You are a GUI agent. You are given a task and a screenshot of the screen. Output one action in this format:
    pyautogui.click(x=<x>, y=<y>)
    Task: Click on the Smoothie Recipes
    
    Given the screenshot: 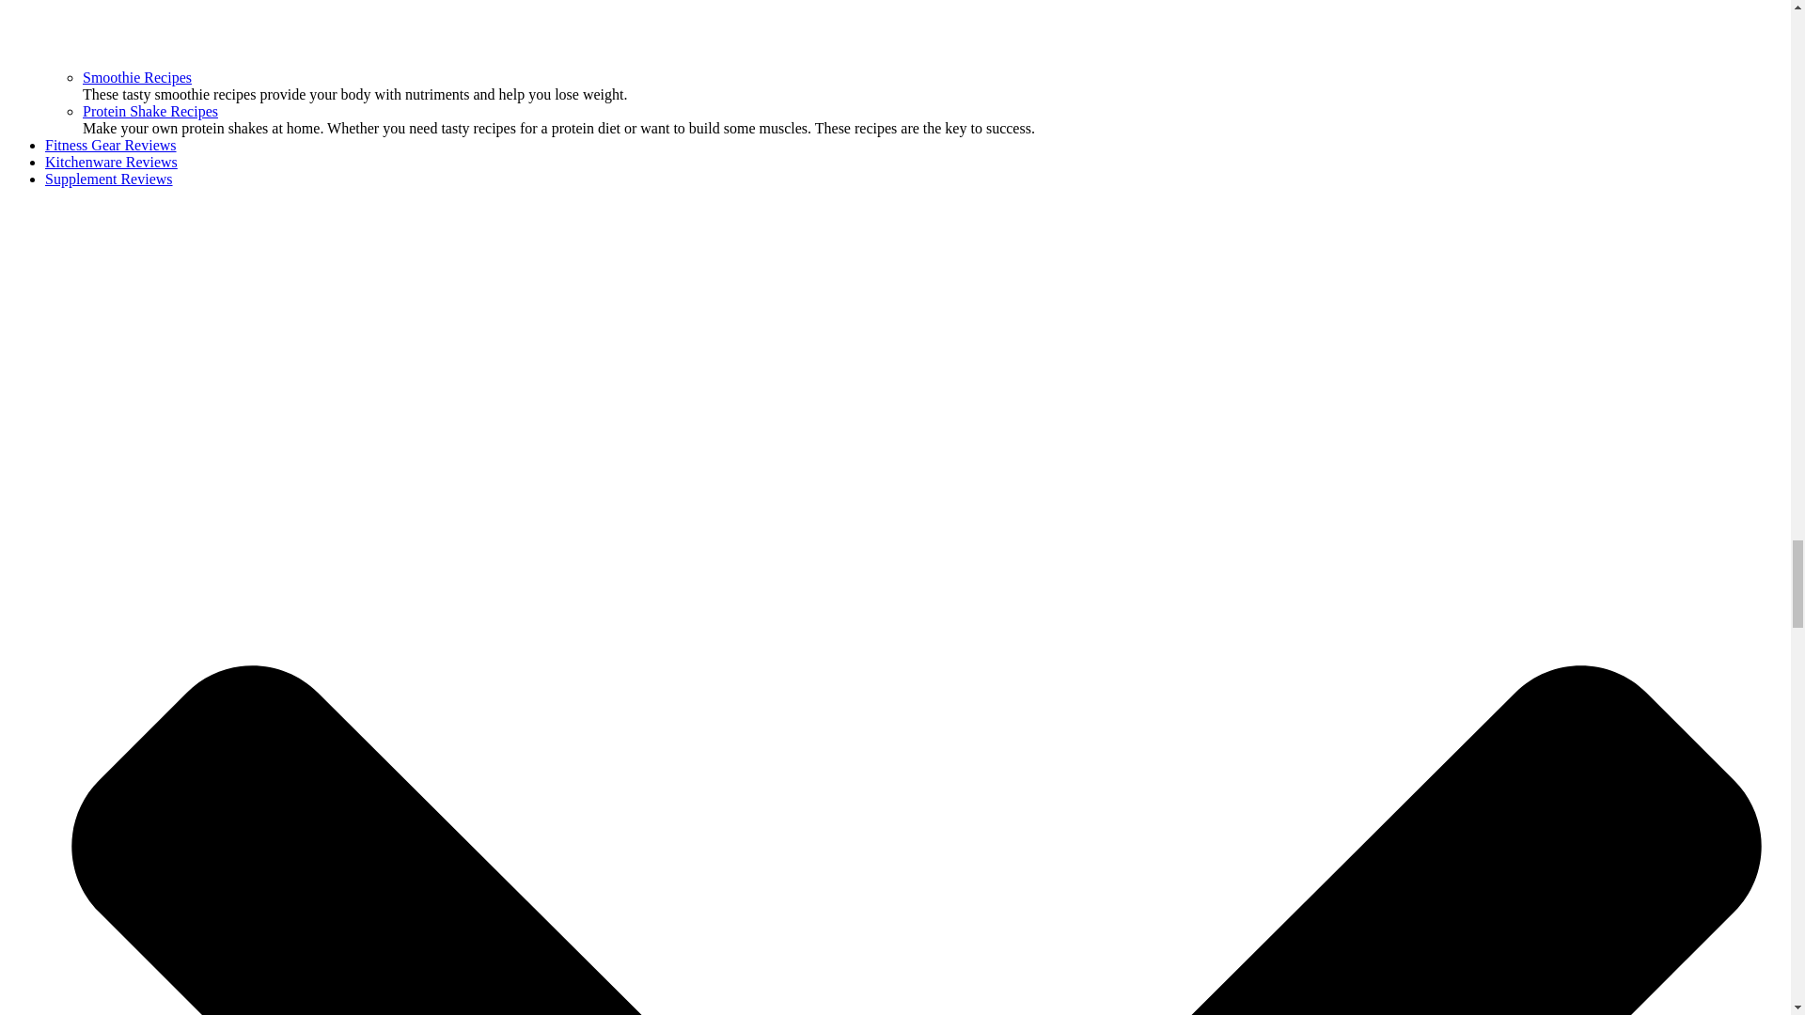 What is the action you would take?
    pyautogui.click(x=137, y=77)
    